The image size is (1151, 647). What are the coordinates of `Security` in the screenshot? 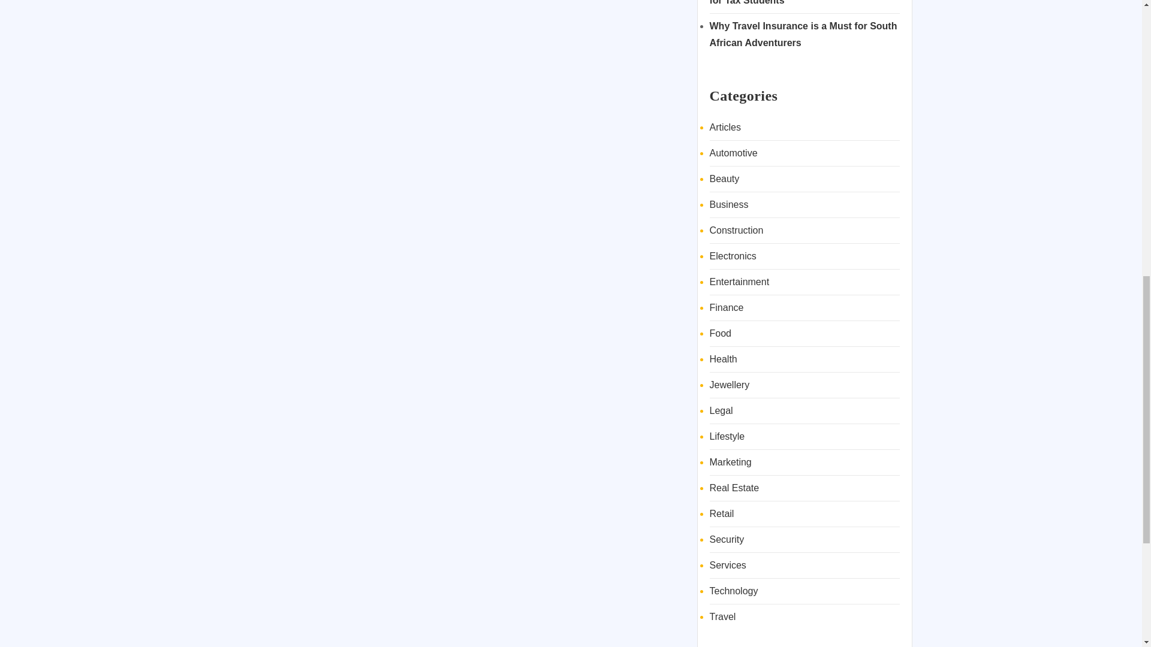 It's located at (727, 539).